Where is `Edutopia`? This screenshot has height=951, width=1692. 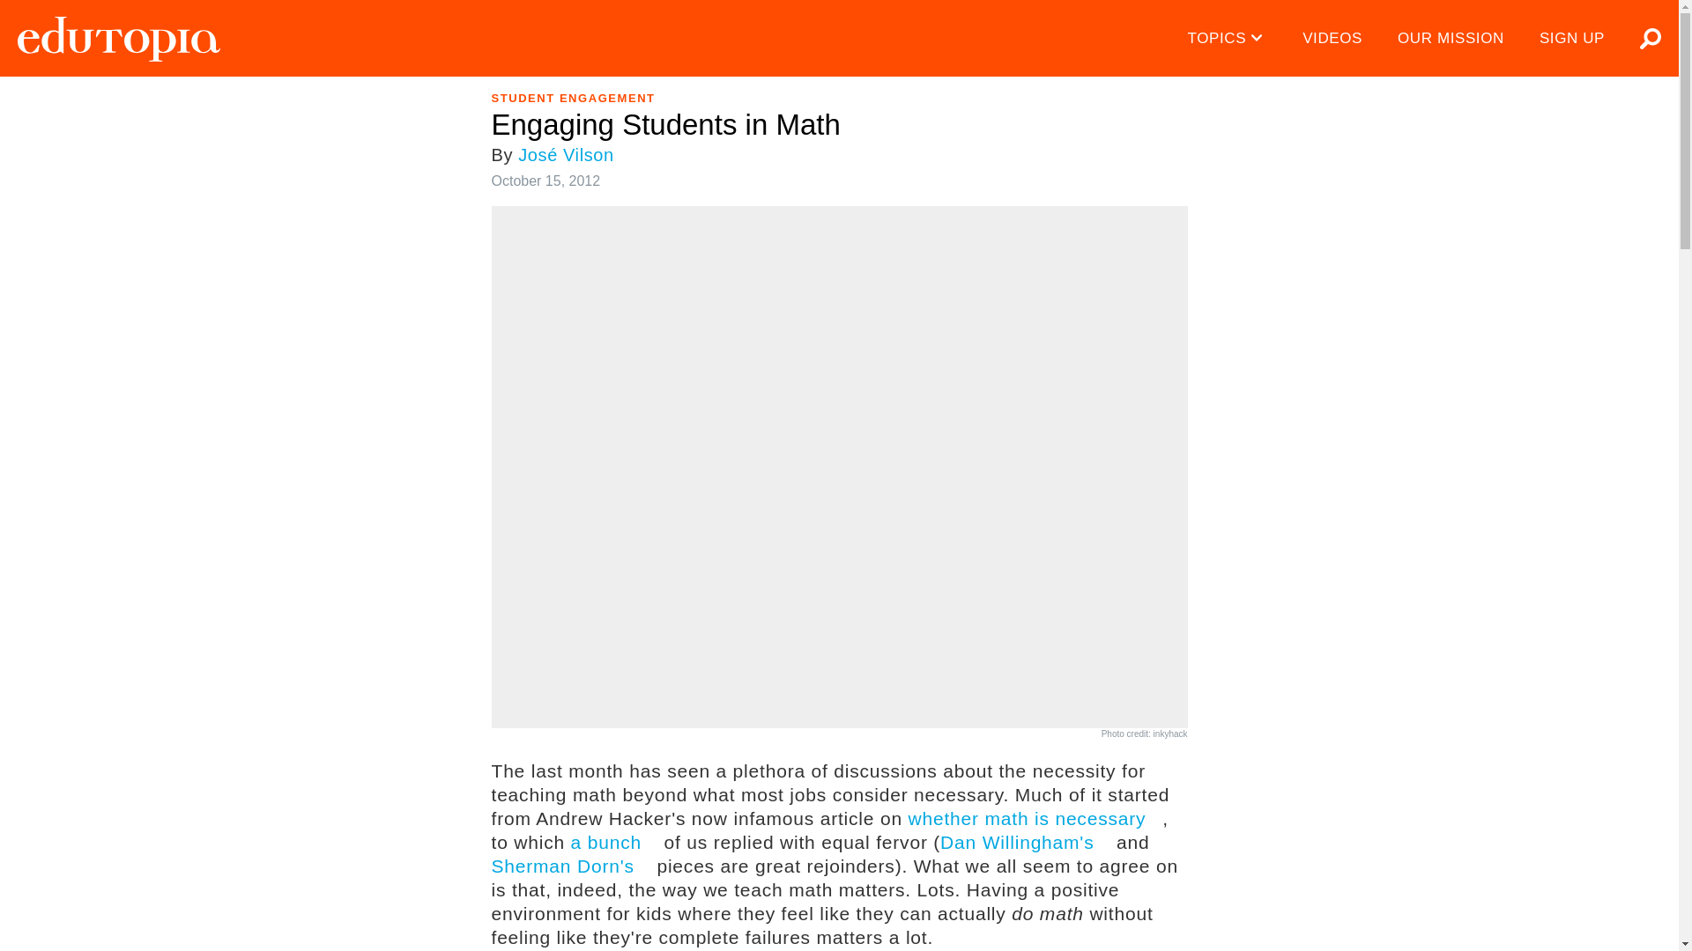
Edutopia is located at coordinates (118, 39).